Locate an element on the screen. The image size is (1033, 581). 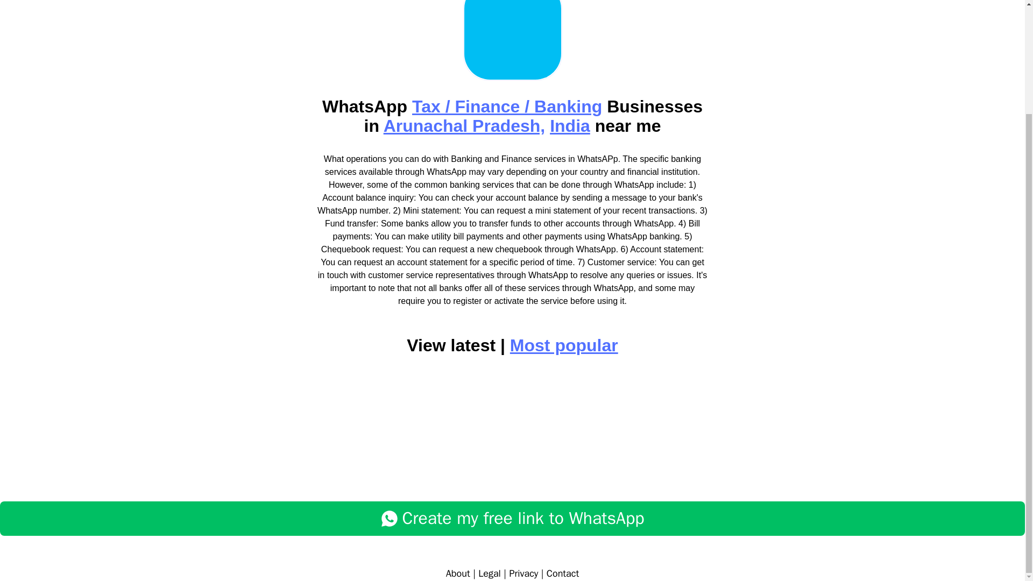
Privacy is located at coordinates (523, 573).